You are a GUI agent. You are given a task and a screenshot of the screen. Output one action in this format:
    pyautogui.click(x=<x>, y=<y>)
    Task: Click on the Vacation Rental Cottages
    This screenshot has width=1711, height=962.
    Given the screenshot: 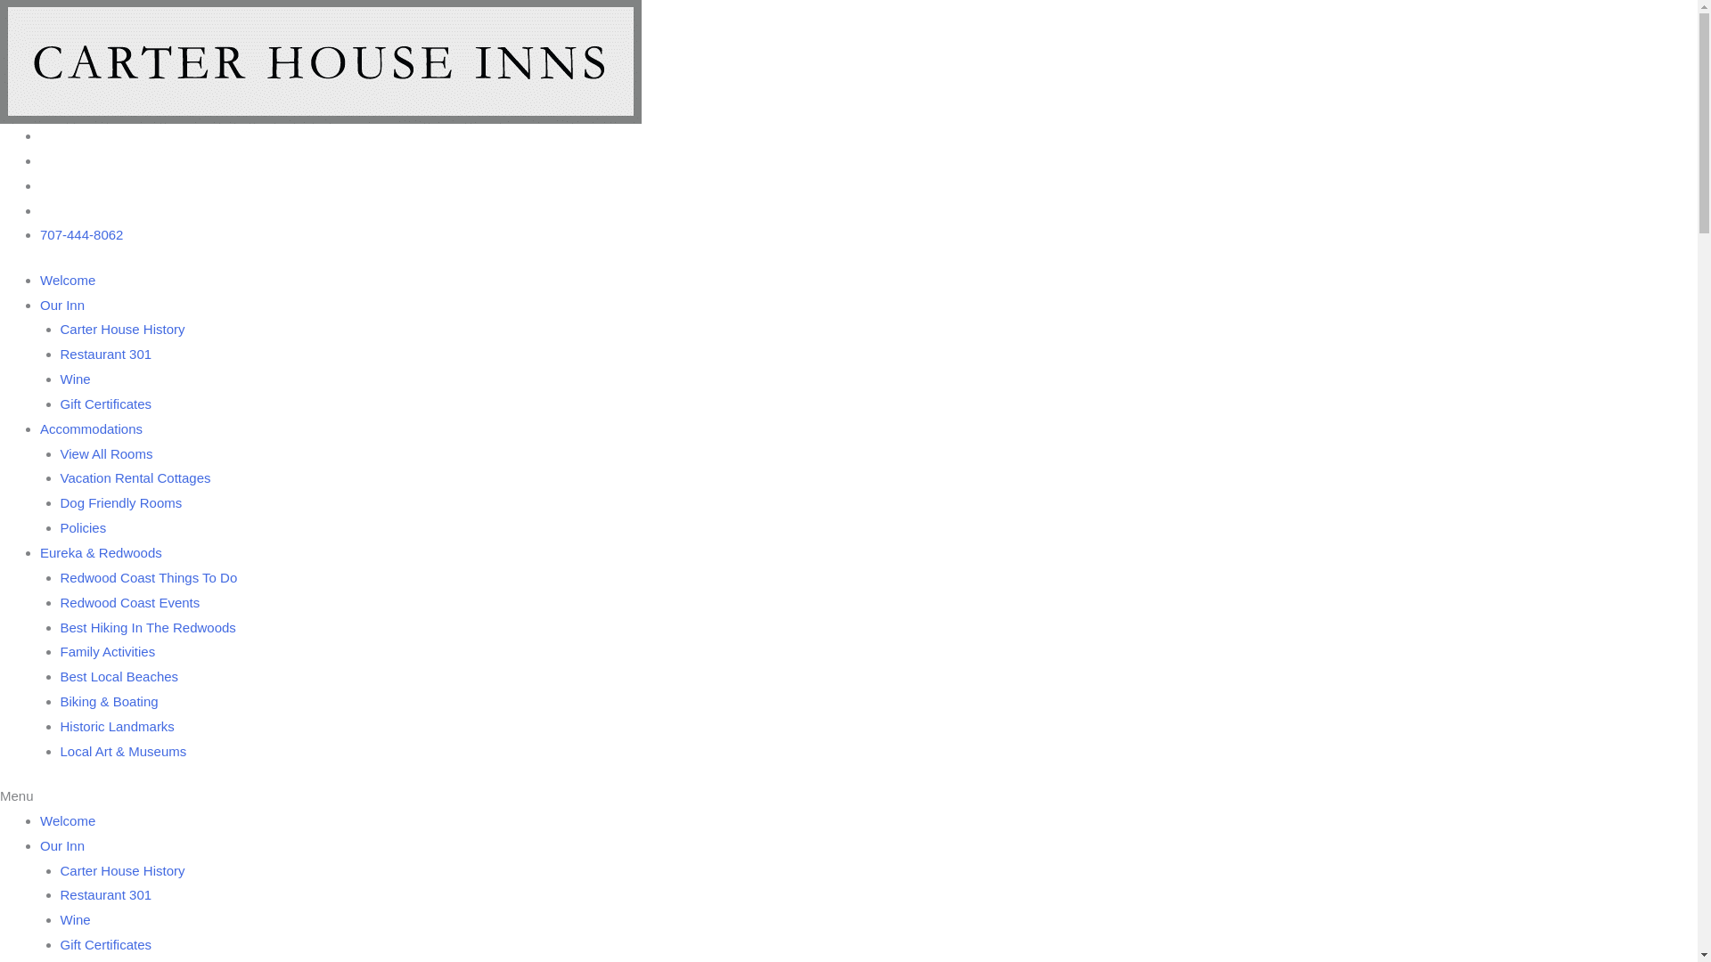 What is the action you would take?
    pyautogui.click(x=135, y=477)
    